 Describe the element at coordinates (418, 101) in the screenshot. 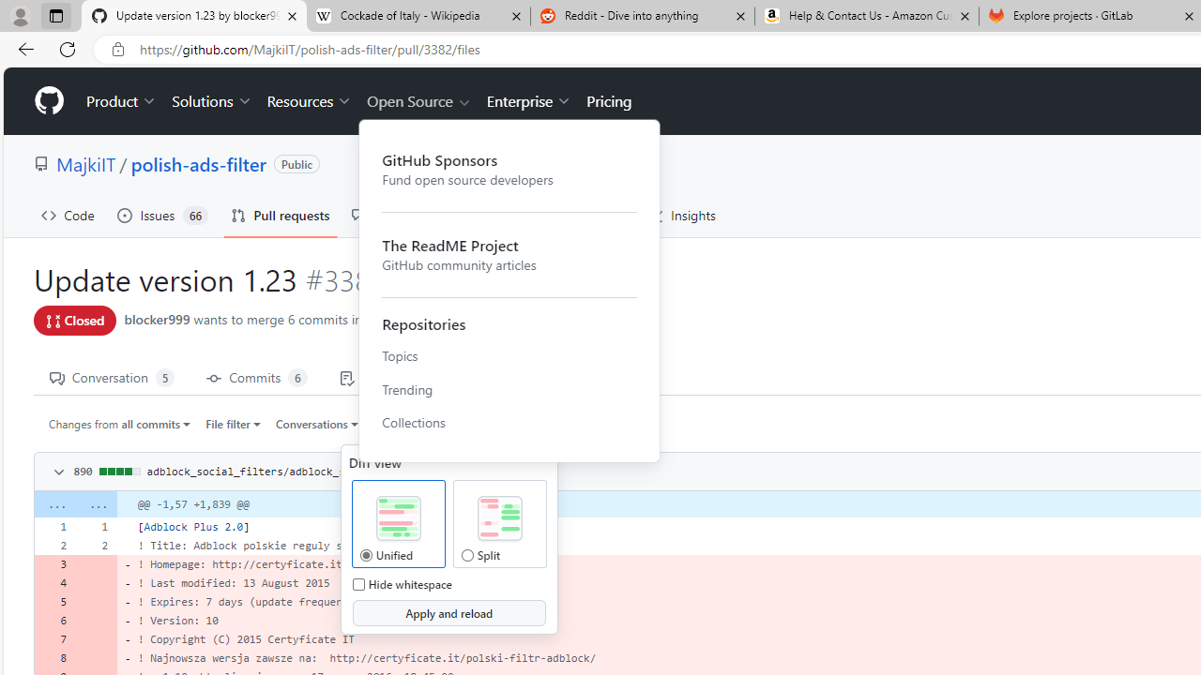

I see `Open Source` at that location.